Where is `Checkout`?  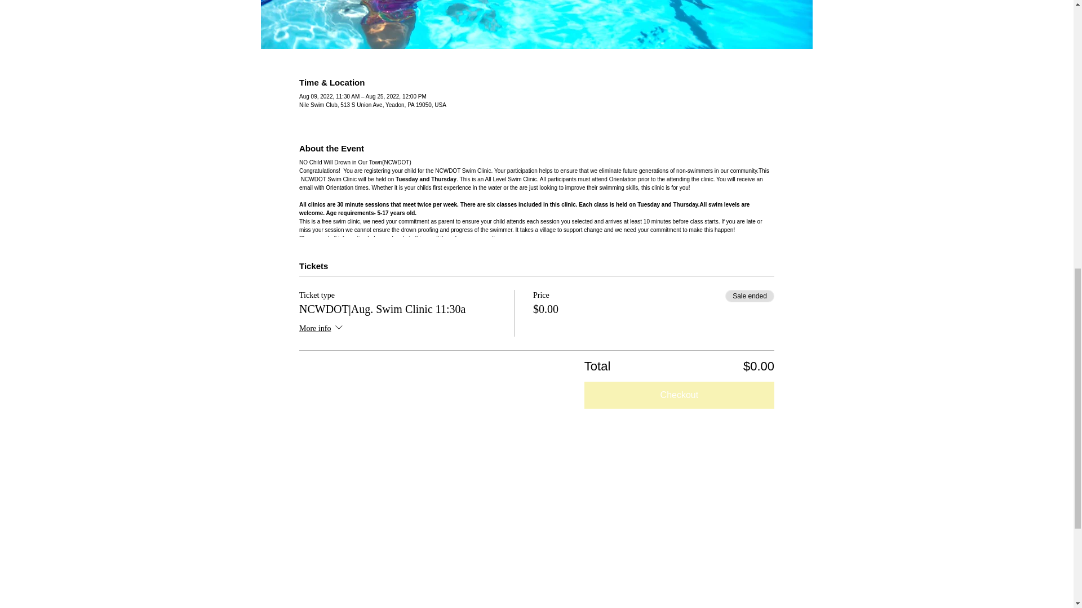
Checkout is located at coordinates (679, 395).